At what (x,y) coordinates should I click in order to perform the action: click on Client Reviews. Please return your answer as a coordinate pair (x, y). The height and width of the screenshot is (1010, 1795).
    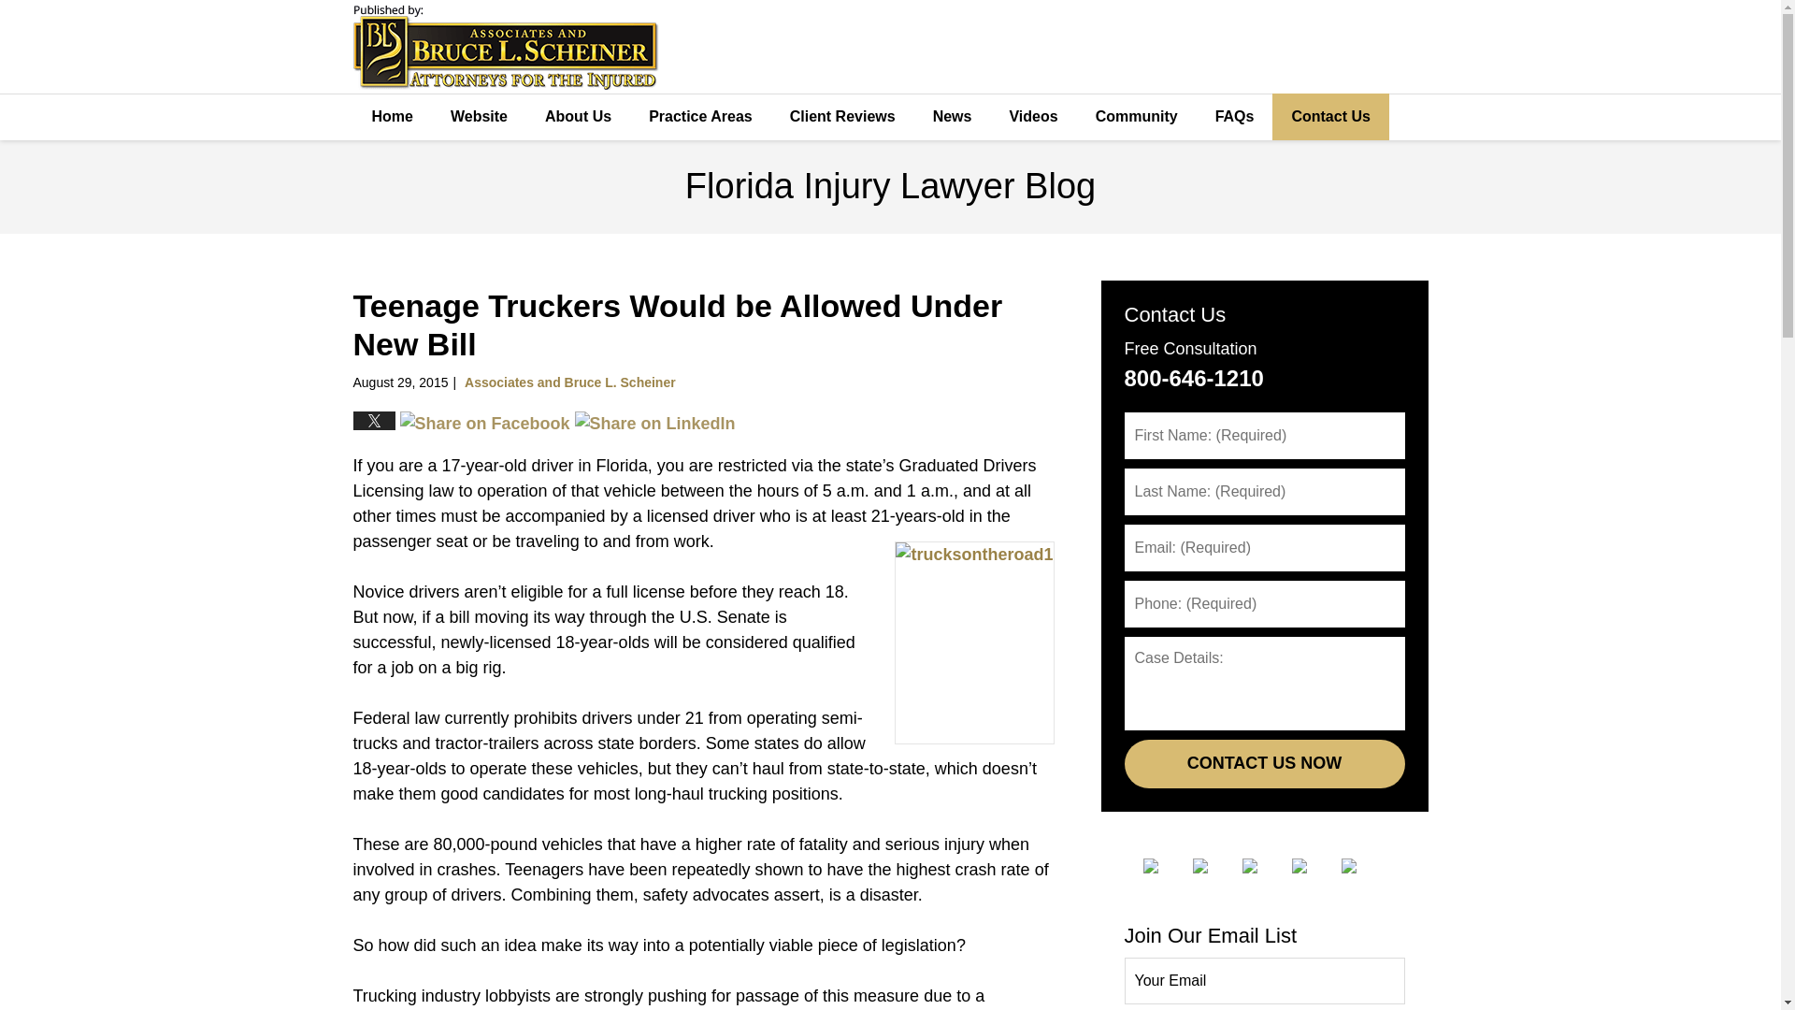
    Looking at the image, I should click on (842, 117).